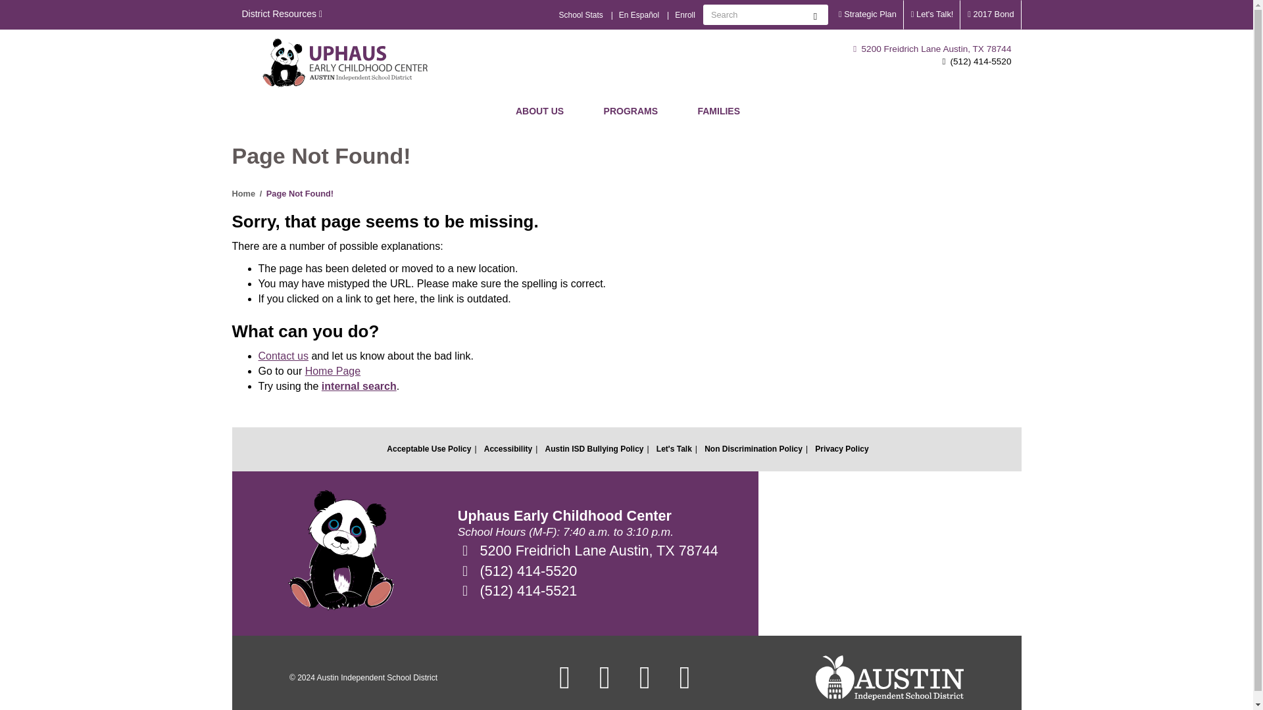  What do you see at coordinates (580, 14) in the screenshot?
I see `School Stats` at bounding box center [580, 14].